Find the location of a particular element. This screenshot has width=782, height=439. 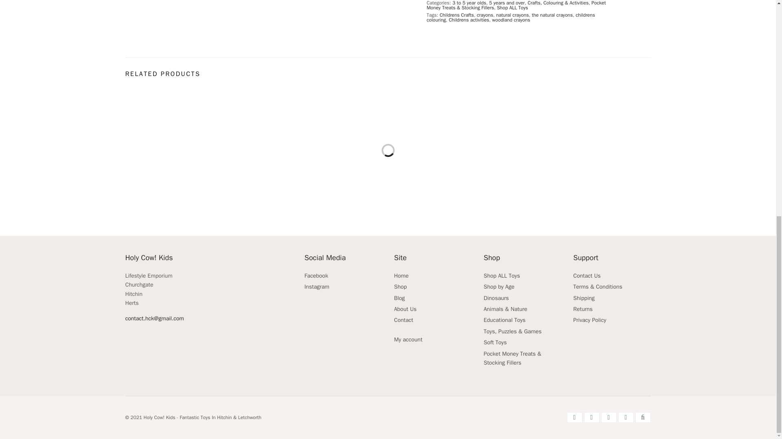

3 to 5 year olds is located at coordinates (469, 3).